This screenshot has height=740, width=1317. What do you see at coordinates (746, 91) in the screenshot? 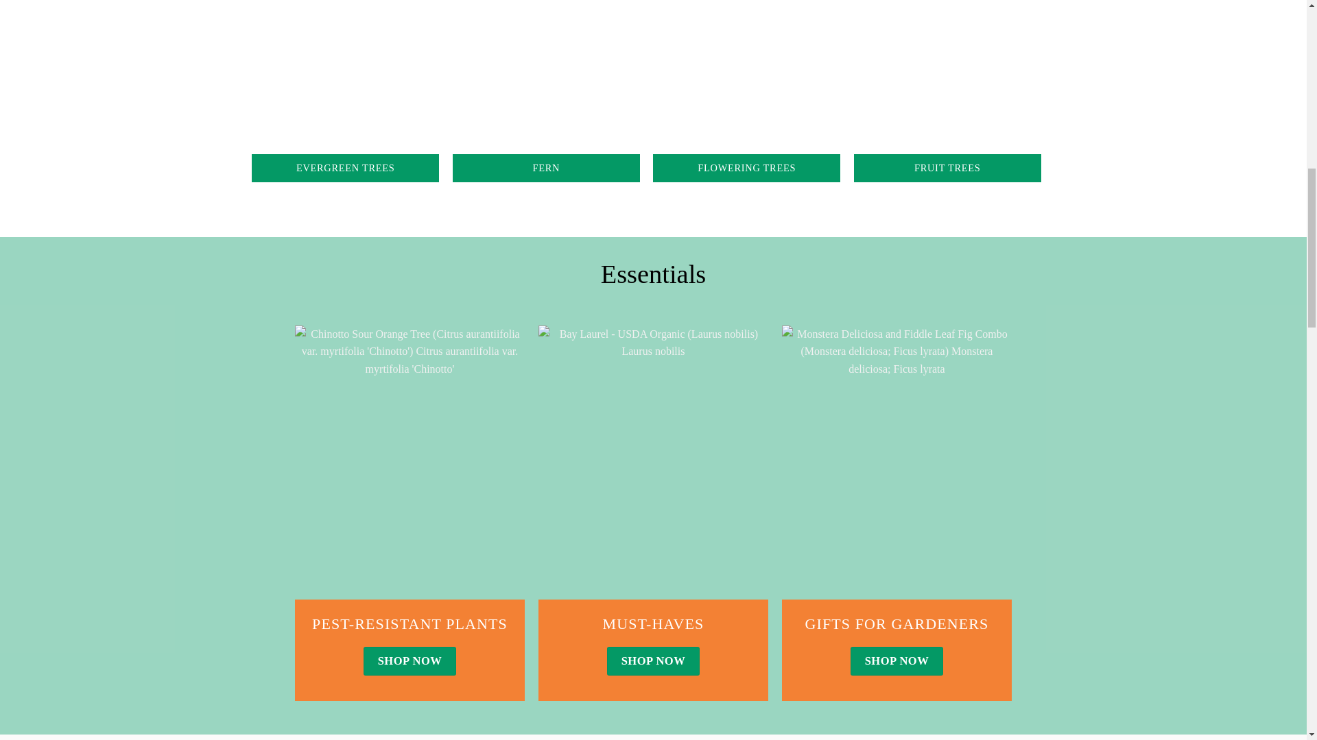
I see `FLOWERING TREES` at bounding box center [746, 91].